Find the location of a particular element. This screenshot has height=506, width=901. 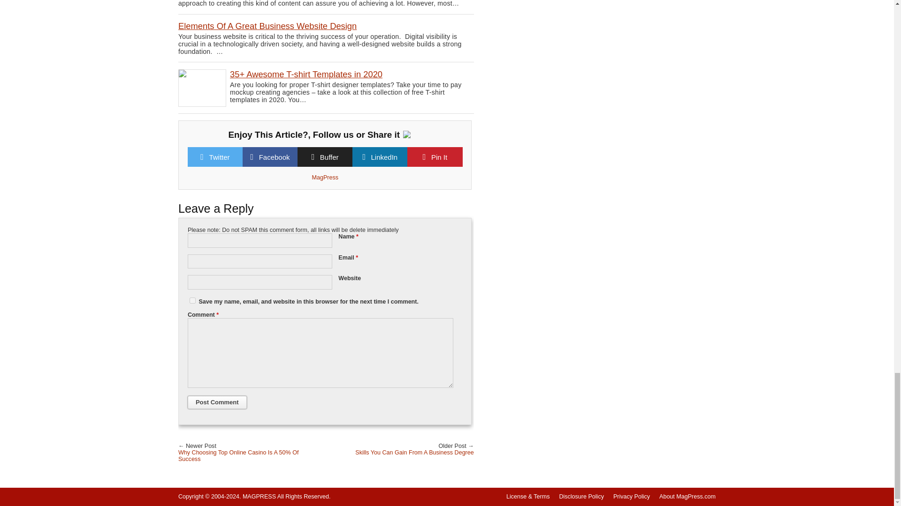

Pin It is located at coordinates (439, 157).